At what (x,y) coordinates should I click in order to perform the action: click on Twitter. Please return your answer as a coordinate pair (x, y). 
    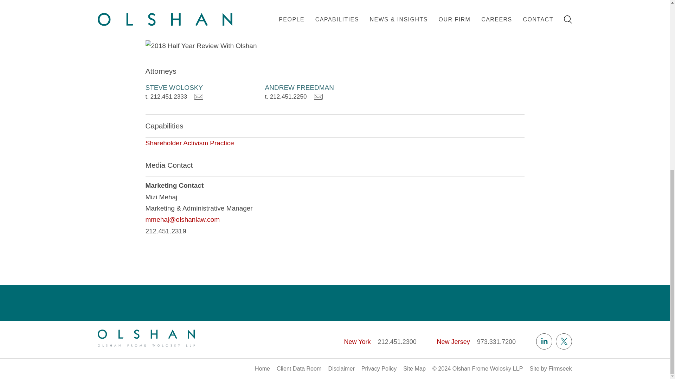
    Looking at the image, I should click on (564, 341).